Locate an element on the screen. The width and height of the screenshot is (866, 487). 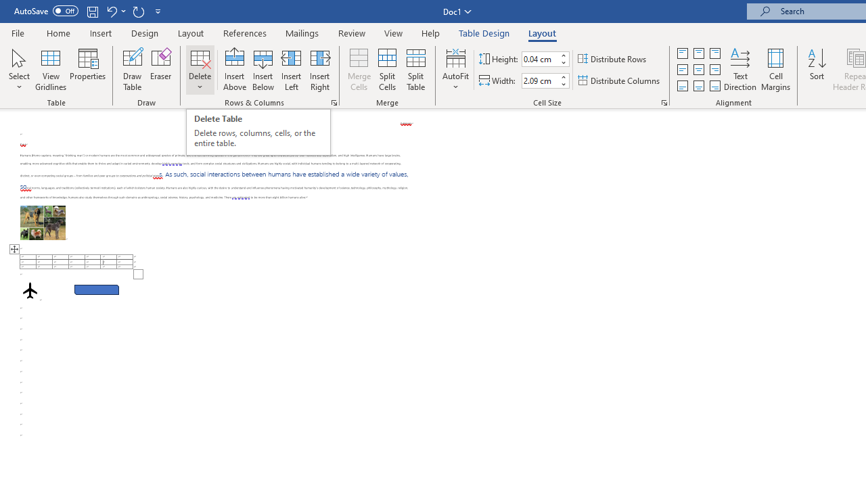
Airplane with solid fill is located at coordinates (30, 290).